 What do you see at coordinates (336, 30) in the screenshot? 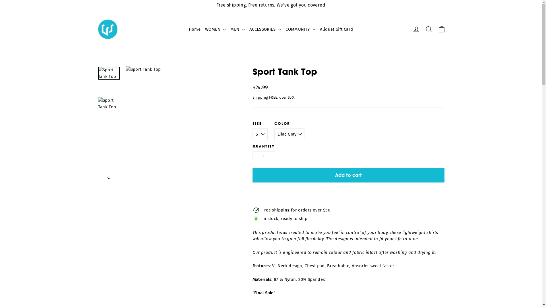
I see `Aliquet Gift Card` at bounding box center [336, 30].